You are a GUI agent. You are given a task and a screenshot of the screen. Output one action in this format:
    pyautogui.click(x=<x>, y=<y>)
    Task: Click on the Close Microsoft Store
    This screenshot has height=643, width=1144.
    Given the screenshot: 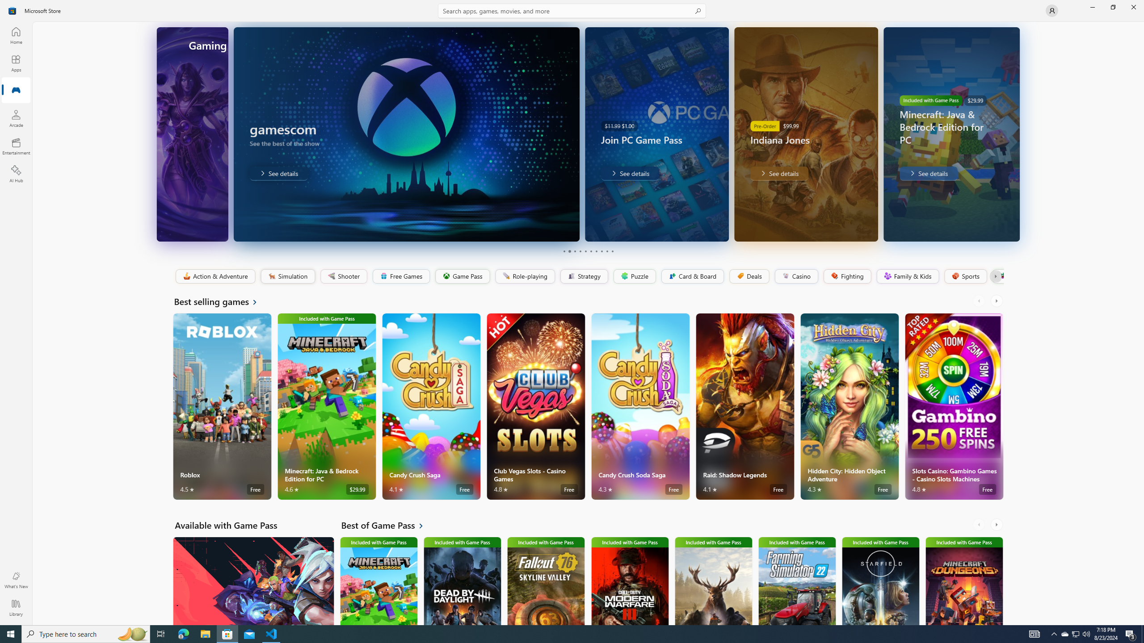 What is the action you would take?
    pyautogui.click(x=1133, y=7)
    